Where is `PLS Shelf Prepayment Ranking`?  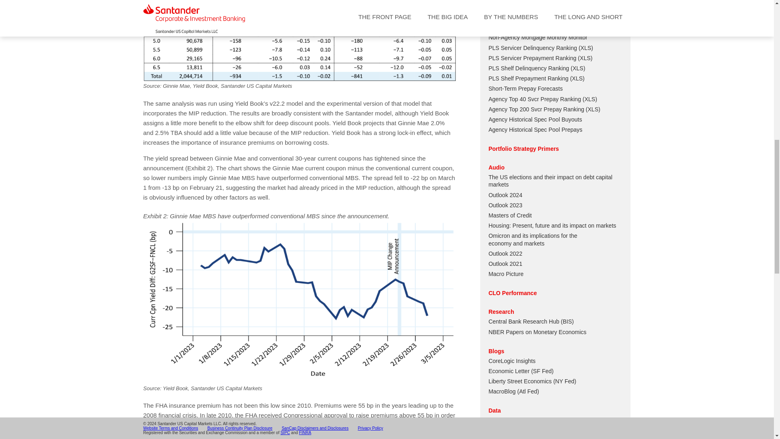 PLS Shelf Prepayment Ranking is located at coordinates (528, 78).